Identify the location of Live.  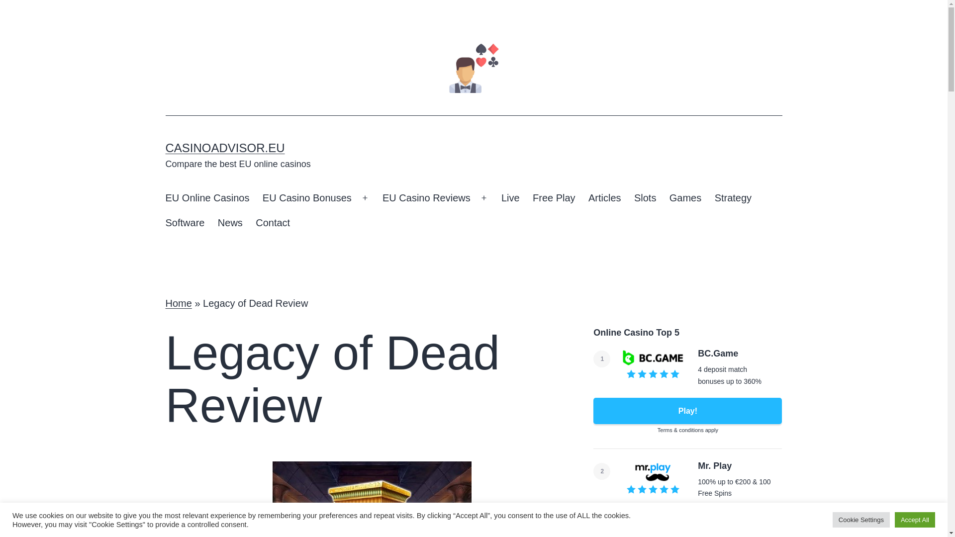
(510, 198).